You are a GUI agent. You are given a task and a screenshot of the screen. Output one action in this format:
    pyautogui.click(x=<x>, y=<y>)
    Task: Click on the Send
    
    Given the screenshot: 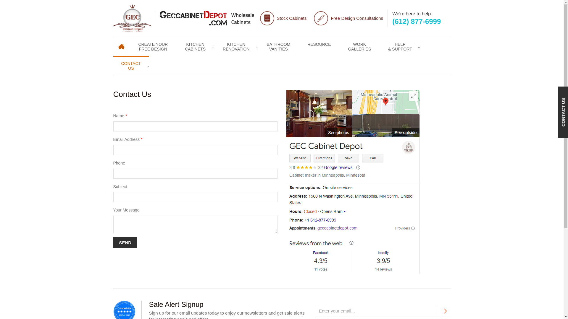 What is the action you would take?
    pyautogui.click(x=125, y=242)
    